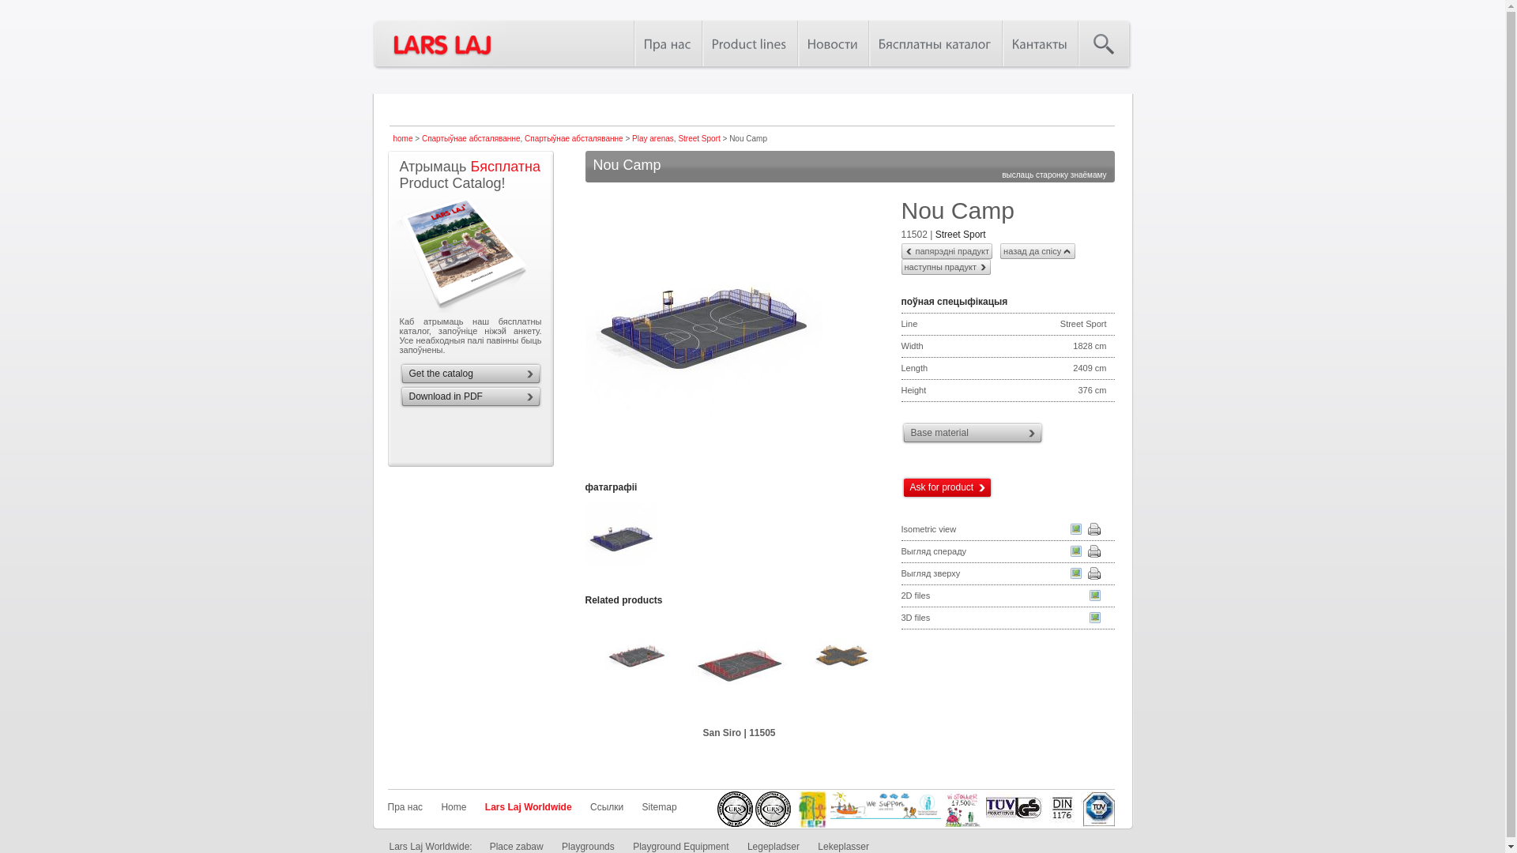  What do you see at coordinates (476, 396) in the screenshot?
I see `Download in PDF` at bounding box center [476, 396].